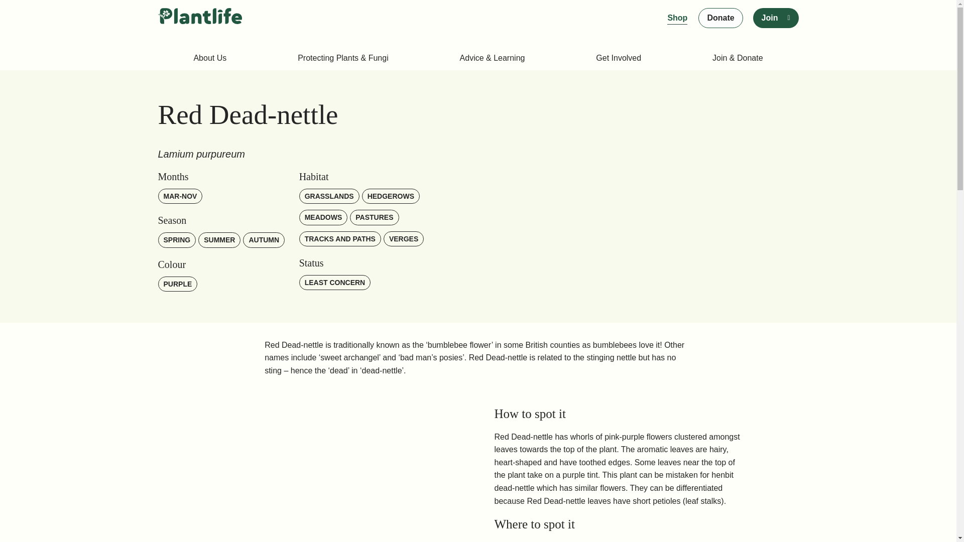 This screenshot has height=542, width=964. I want to click on Donate, so click(720, 18).